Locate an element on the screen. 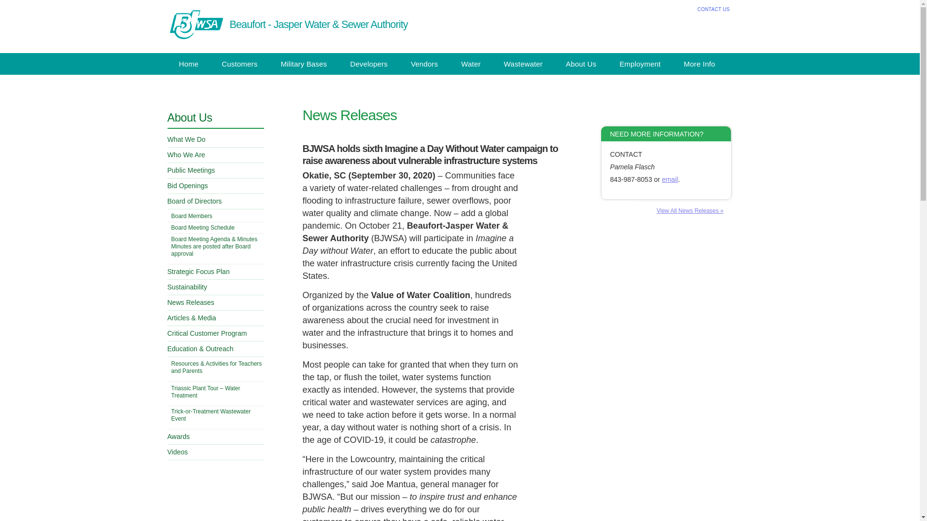  CONTACT US is located at coordinates (713, 9).